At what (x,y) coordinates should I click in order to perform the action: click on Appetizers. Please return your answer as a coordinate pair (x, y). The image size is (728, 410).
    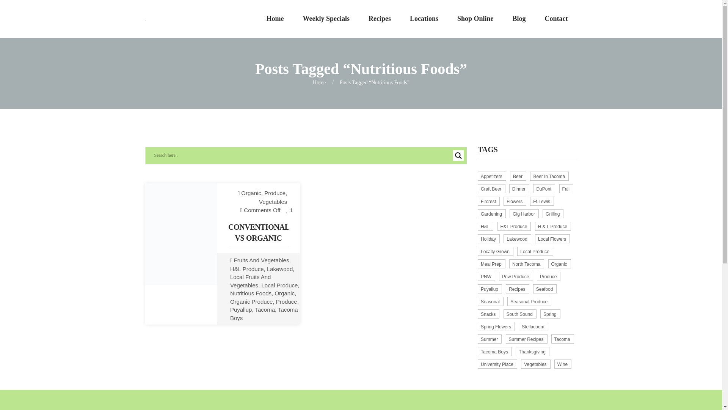
    Looking at the image, I should click on (491, 176).